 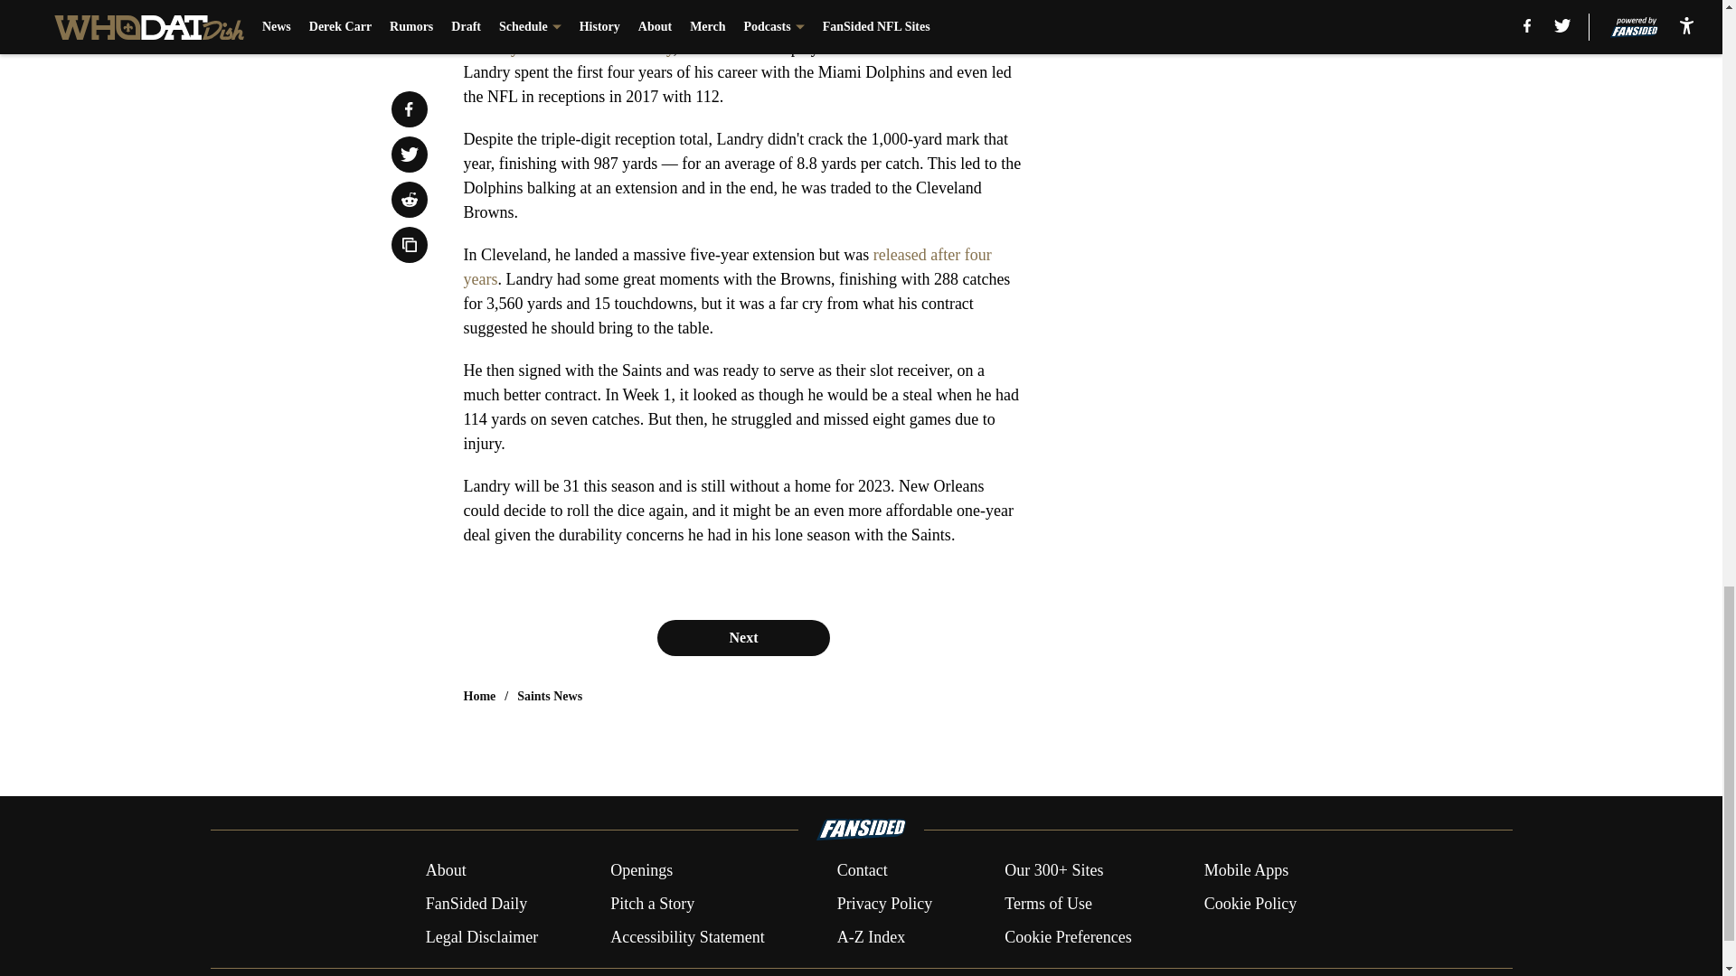 I want to click on they turned to Jarvis Landry, so click(x=582, y=47).